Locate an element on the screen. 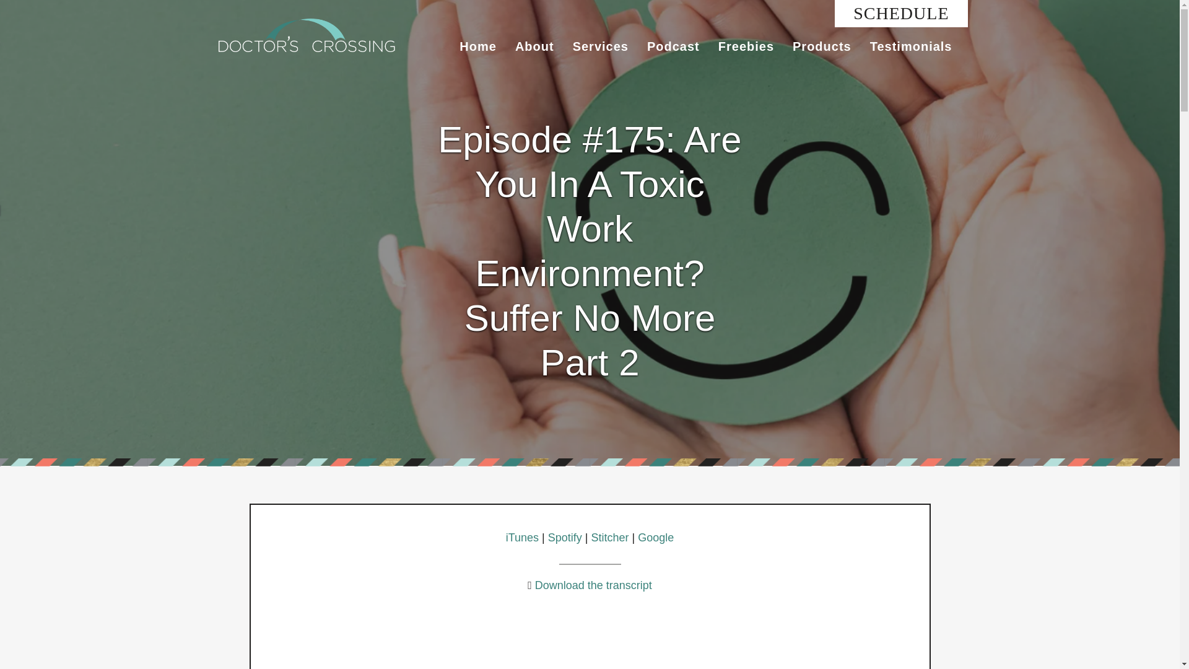 This screenshot has height=669, width=1189. Podcast is located at coordinates (673, 46).